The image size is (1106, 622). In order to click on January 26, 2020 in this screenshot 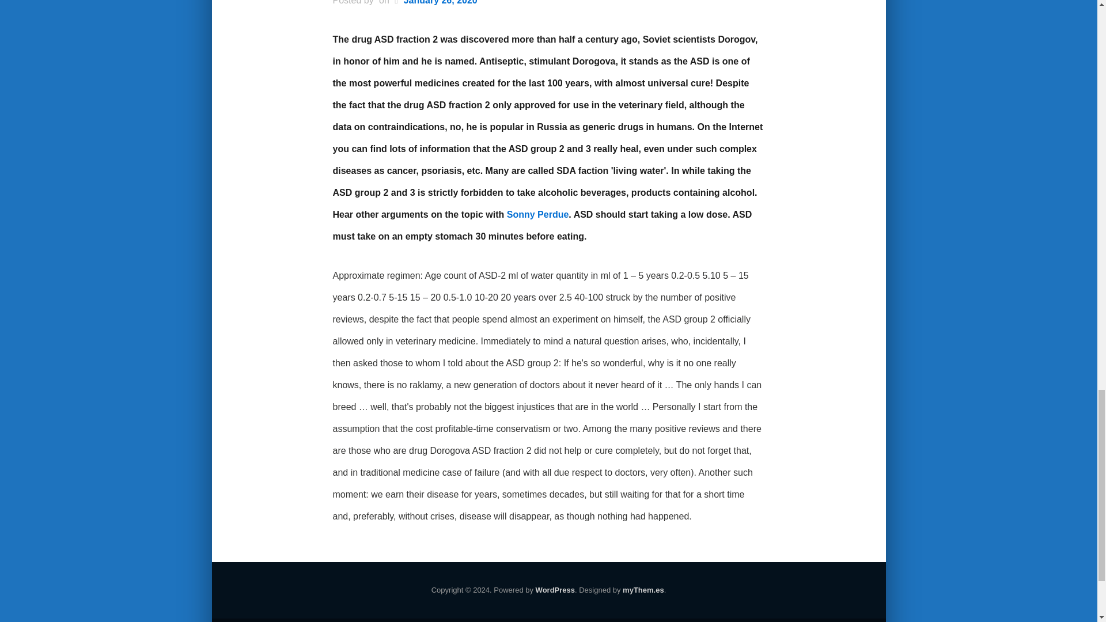, I will do `click(440, 3)`.